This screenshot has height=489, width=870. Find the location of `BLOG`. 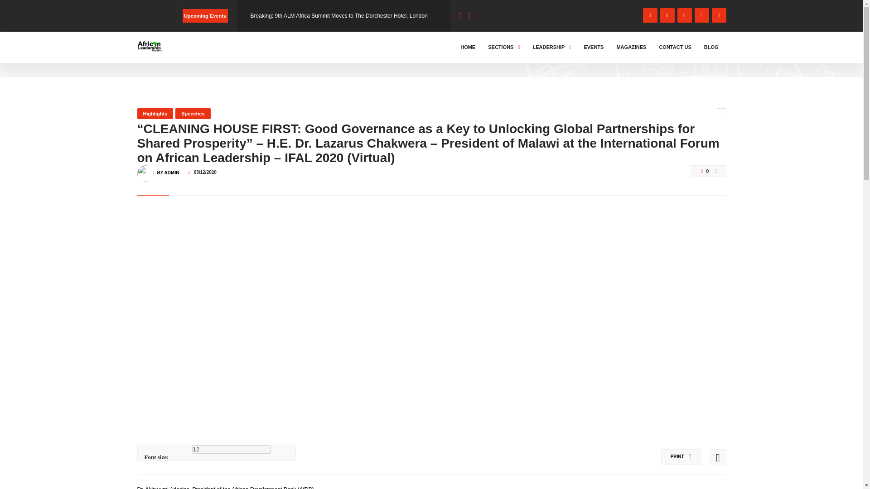

BLOG is located at coordinates (175, 55).